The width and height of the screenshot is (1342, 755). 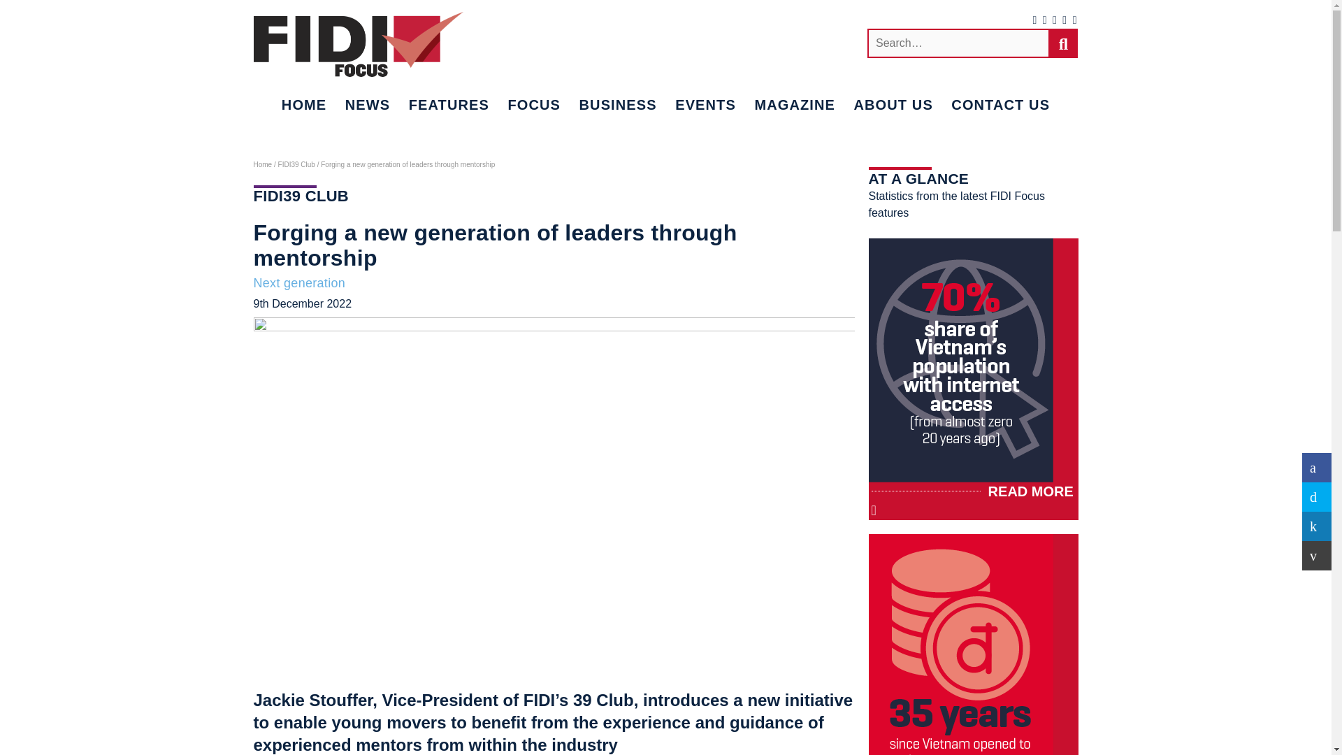 What do you see at coordinates (263, 164) in the screenshot?
I see `Home` at bounding box center [263, 164].